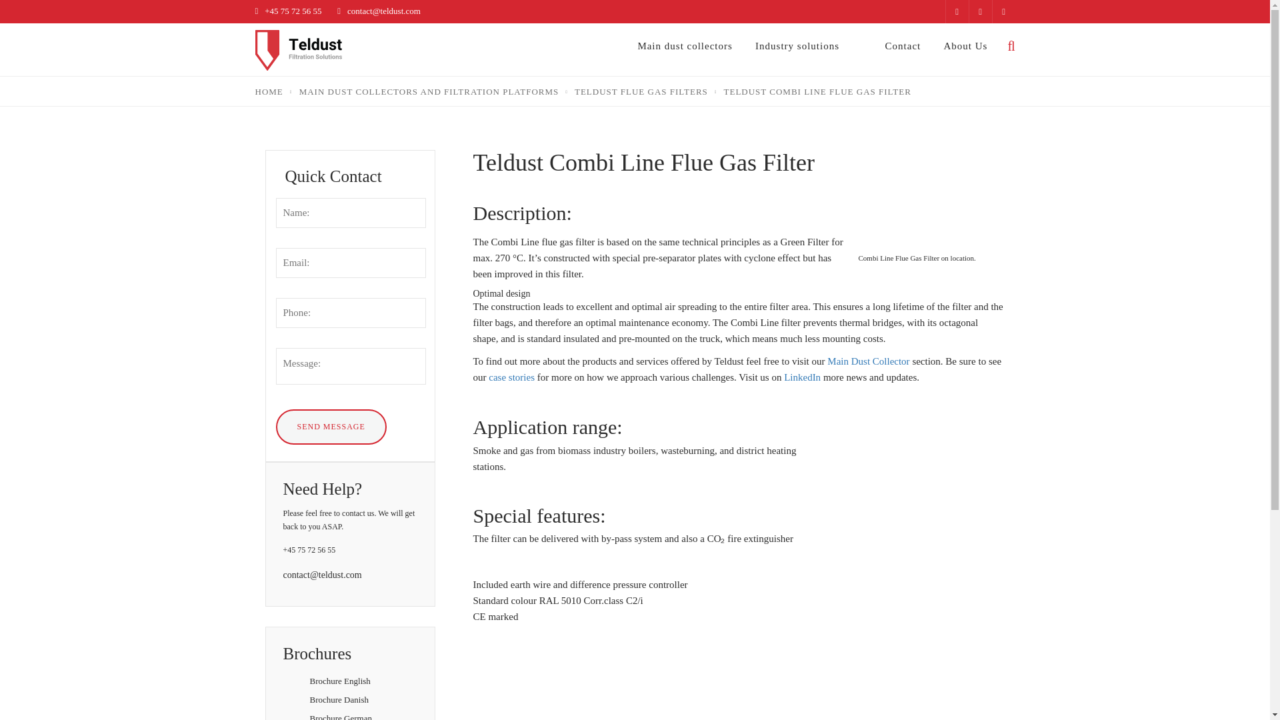 Image resolution: width=1280 pixels, height=720 pixels. I want to click on HOME, so click(269, 91).